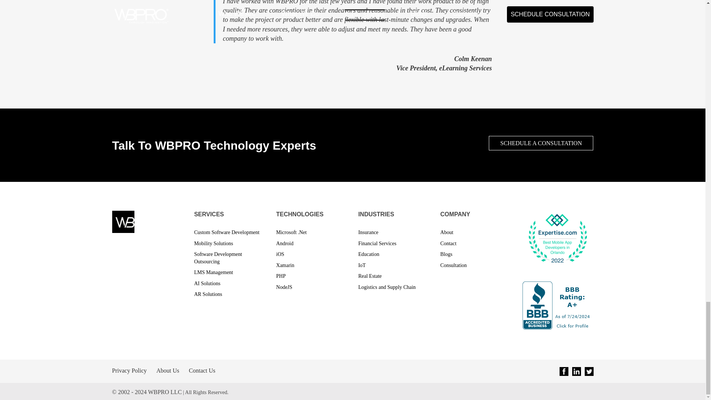 This screenshot has width=711, height=400. What do you see at coordinates (285, 265) in the screenshot?
I see `Xamarin` at bounding box center [285, 265].